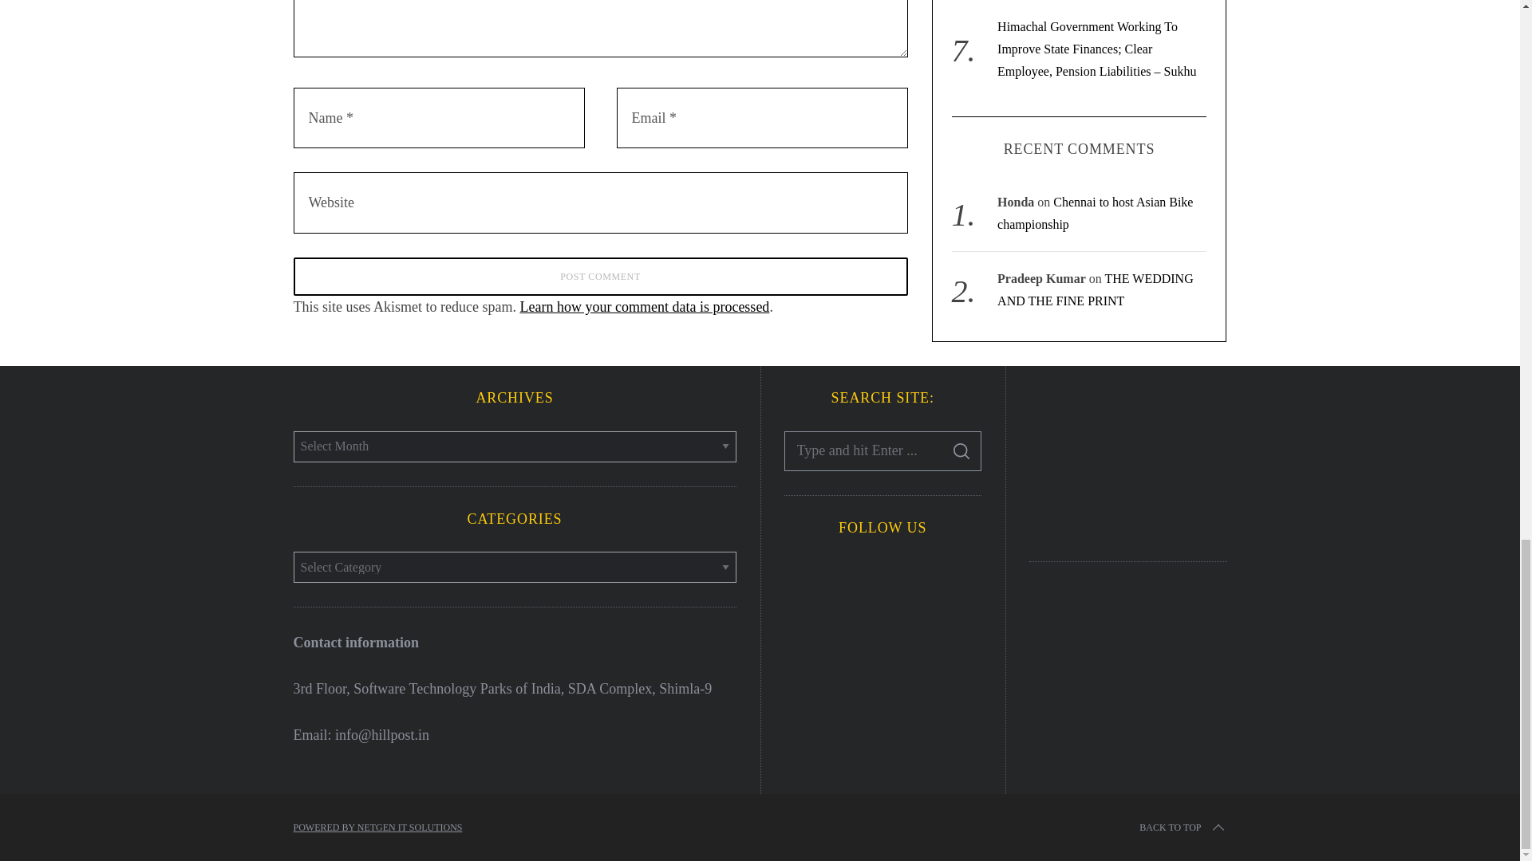 The image size is (1532, 861). Describe the element at coordinates (1095, 148) in the screenshot. I see `Chennai to host Asian Bike championship` at that location.